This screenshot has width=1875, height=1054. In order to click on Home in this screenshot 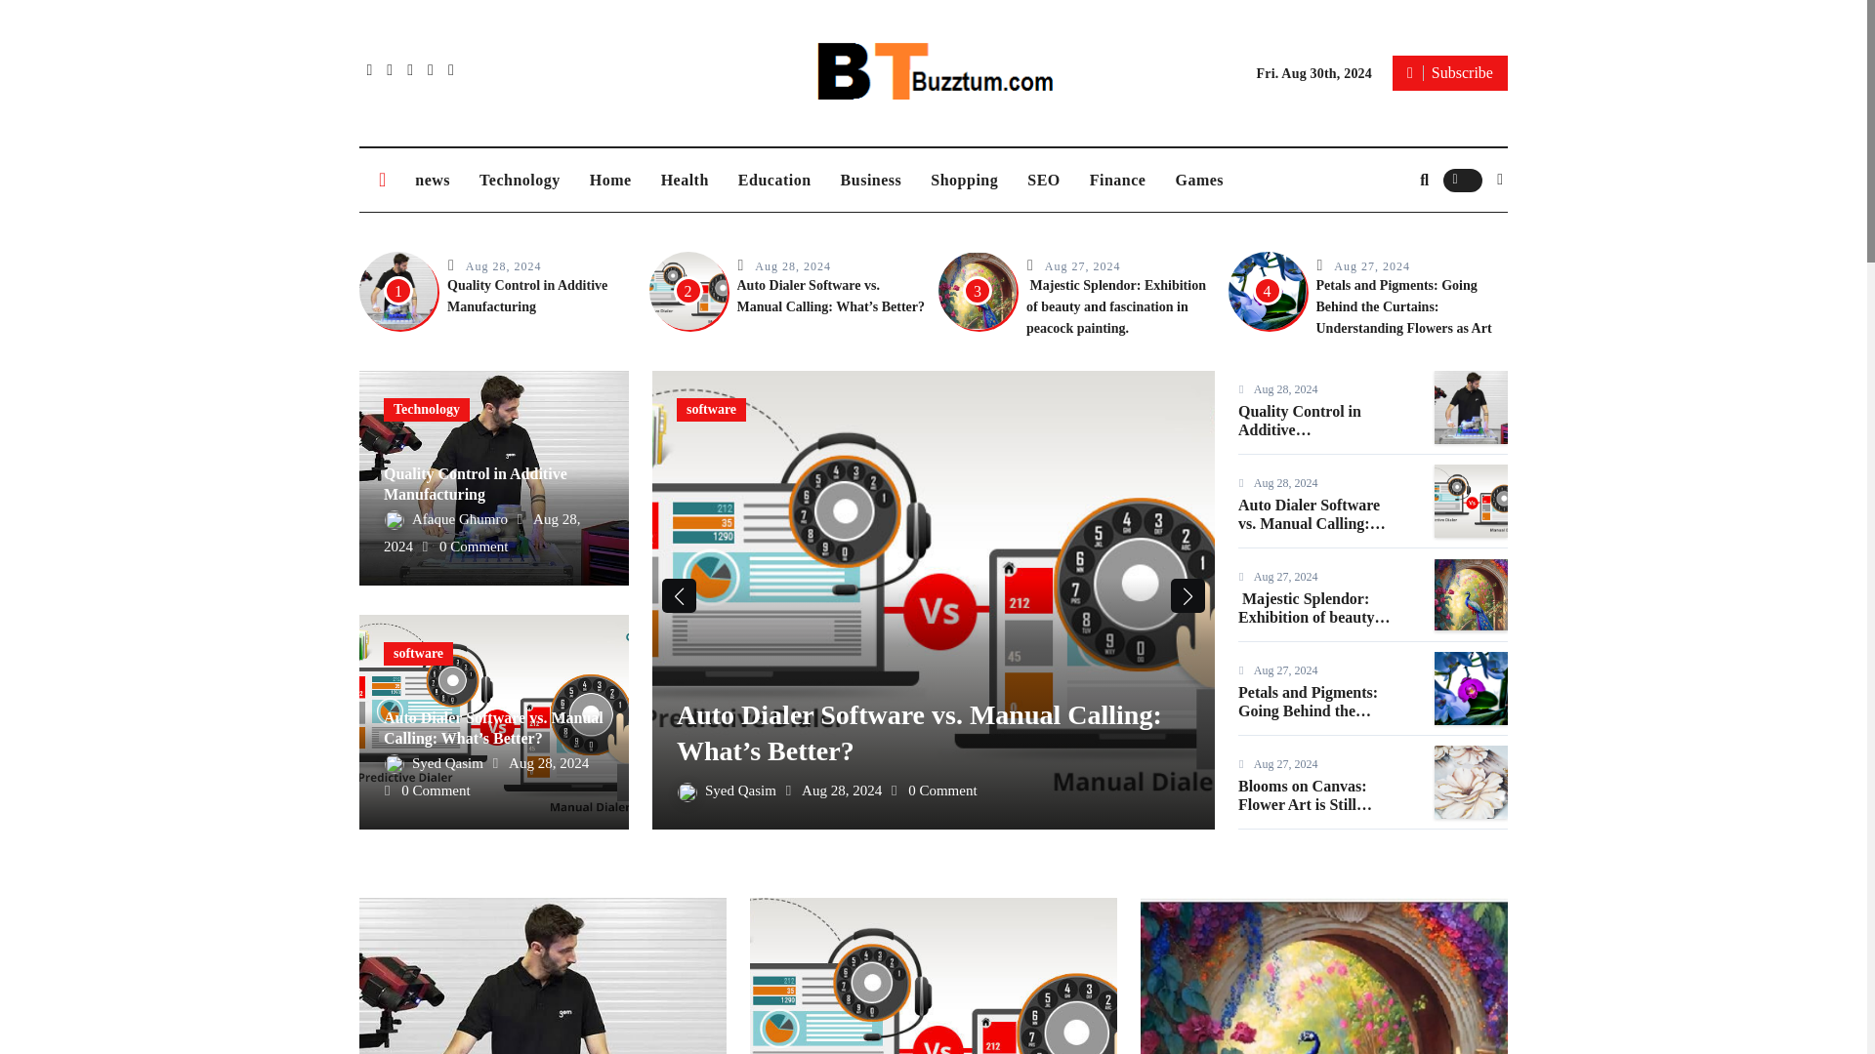, I will do `click(611, 180)`.